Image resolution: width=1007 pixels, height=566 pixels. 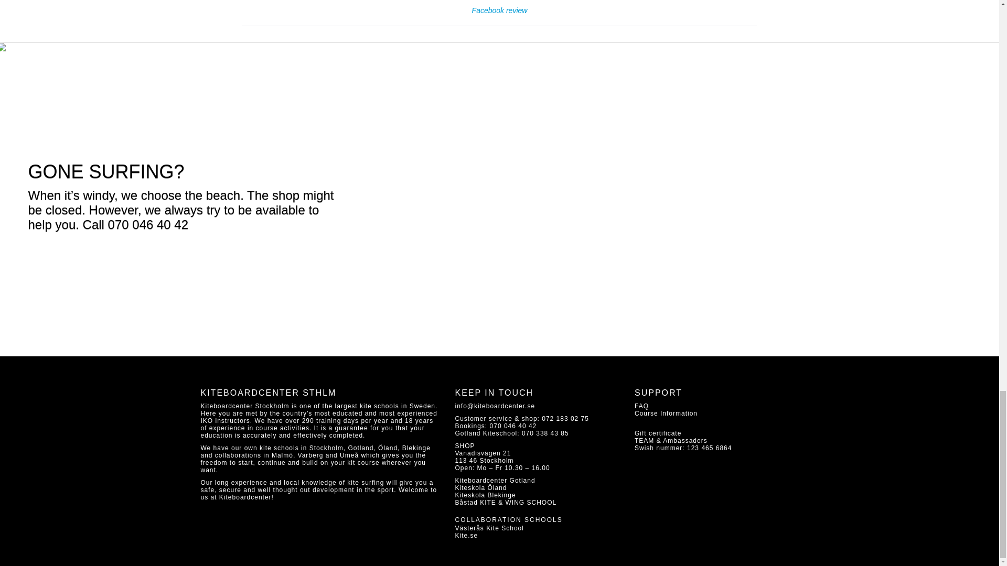 What do you see at coordinates (545, 433) in the screenshot?
I see `070 338 43 85` at bounding box center [545, 433].